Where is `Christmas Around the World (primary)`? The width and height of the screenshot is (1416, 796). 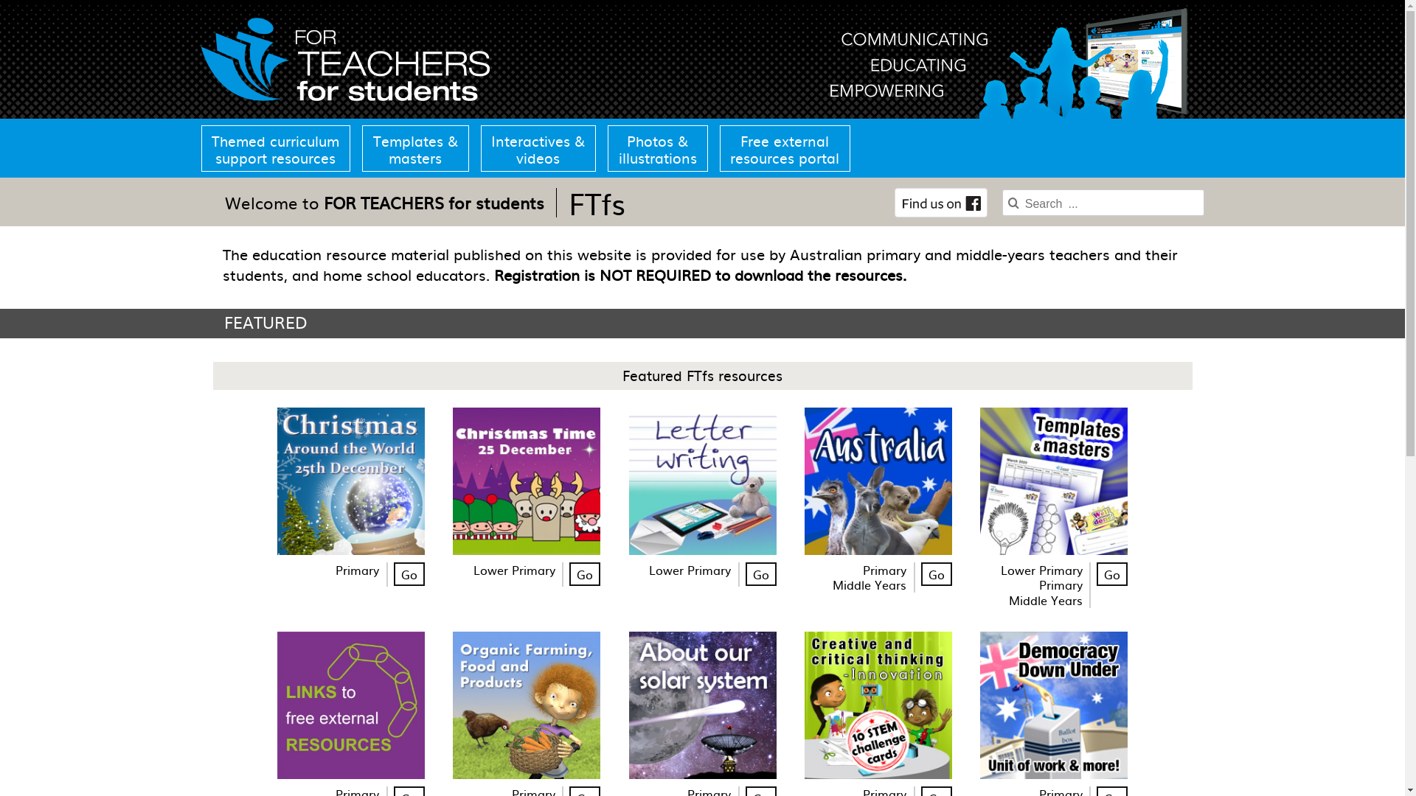
Christmas Around the World (primary) is located at coordinates (351, 481).